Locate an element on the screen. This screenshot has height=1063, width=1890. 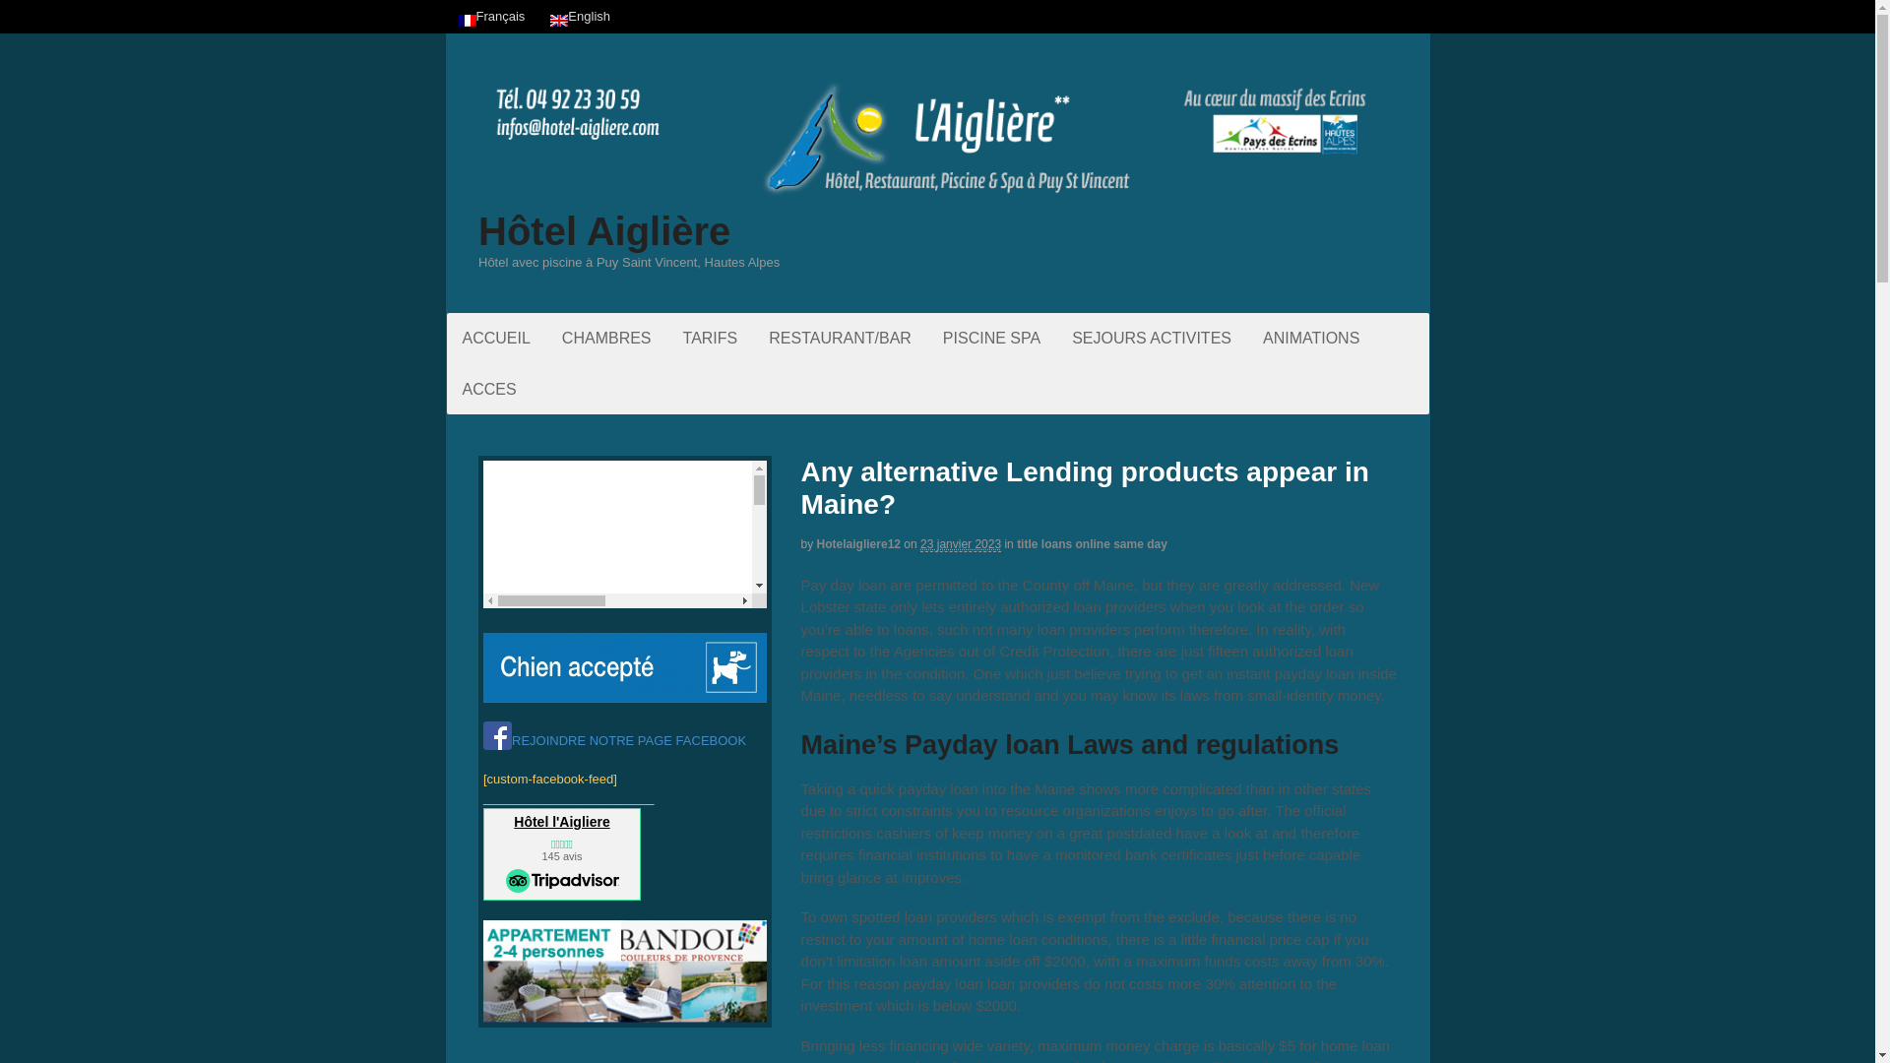
ANIMATIONS is located at coordinates (1311, 338).